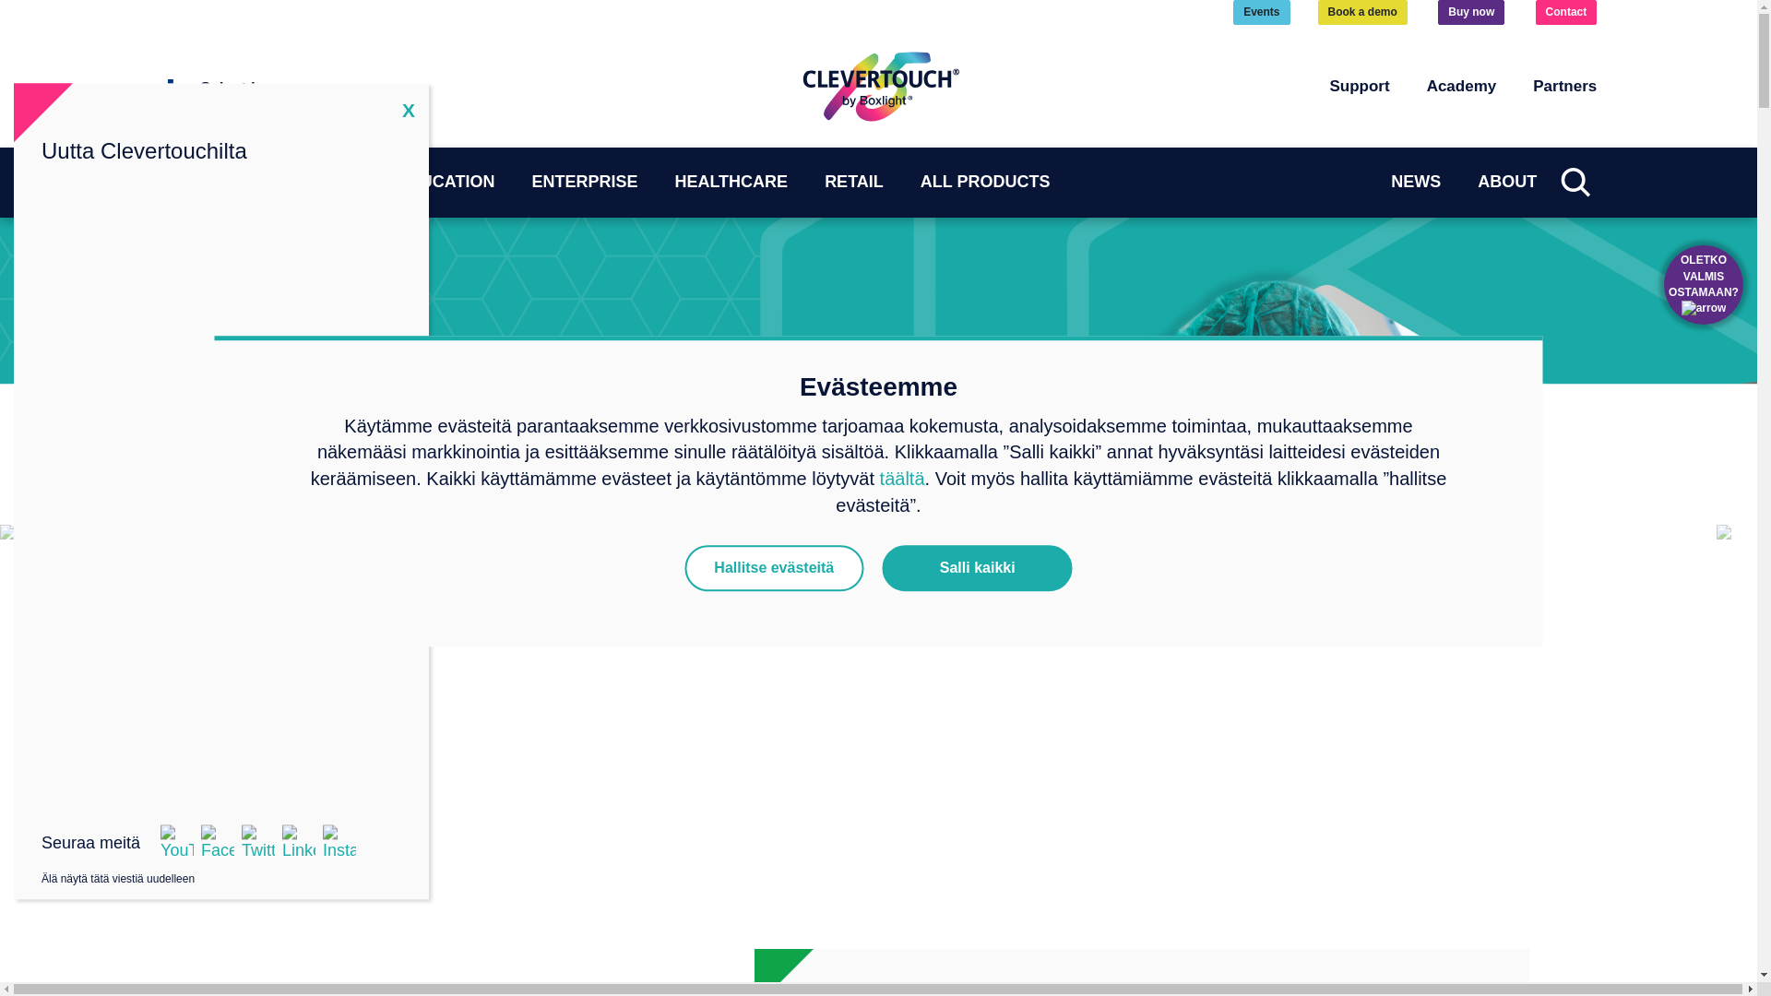  Describe the element at coordinates (1461, 86) in the screenshot. I see `Academy` at that location.